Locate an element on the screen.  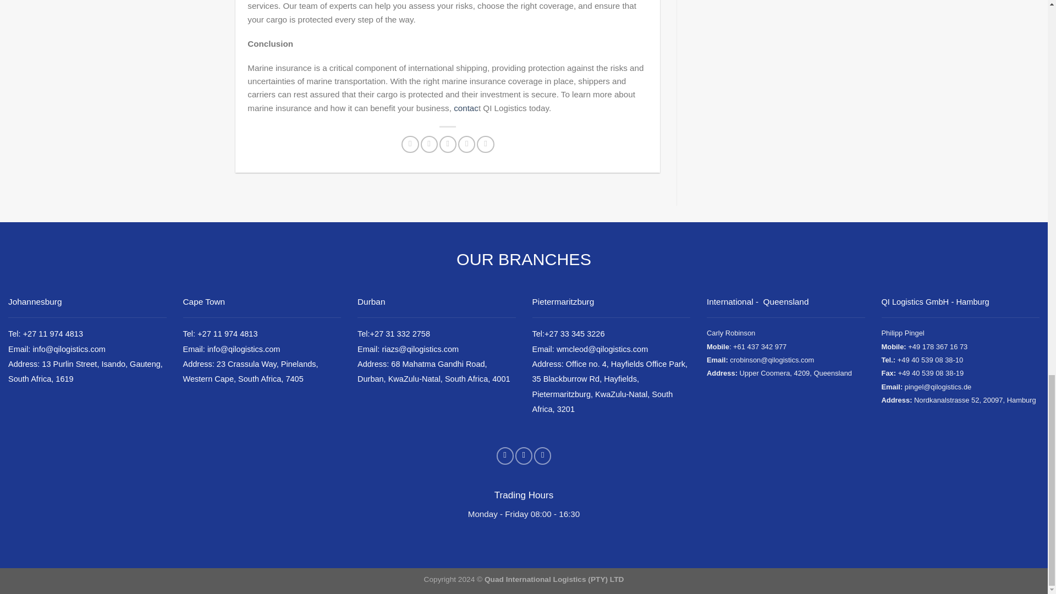
Share on Twitter is located at coordinates (428, 144).